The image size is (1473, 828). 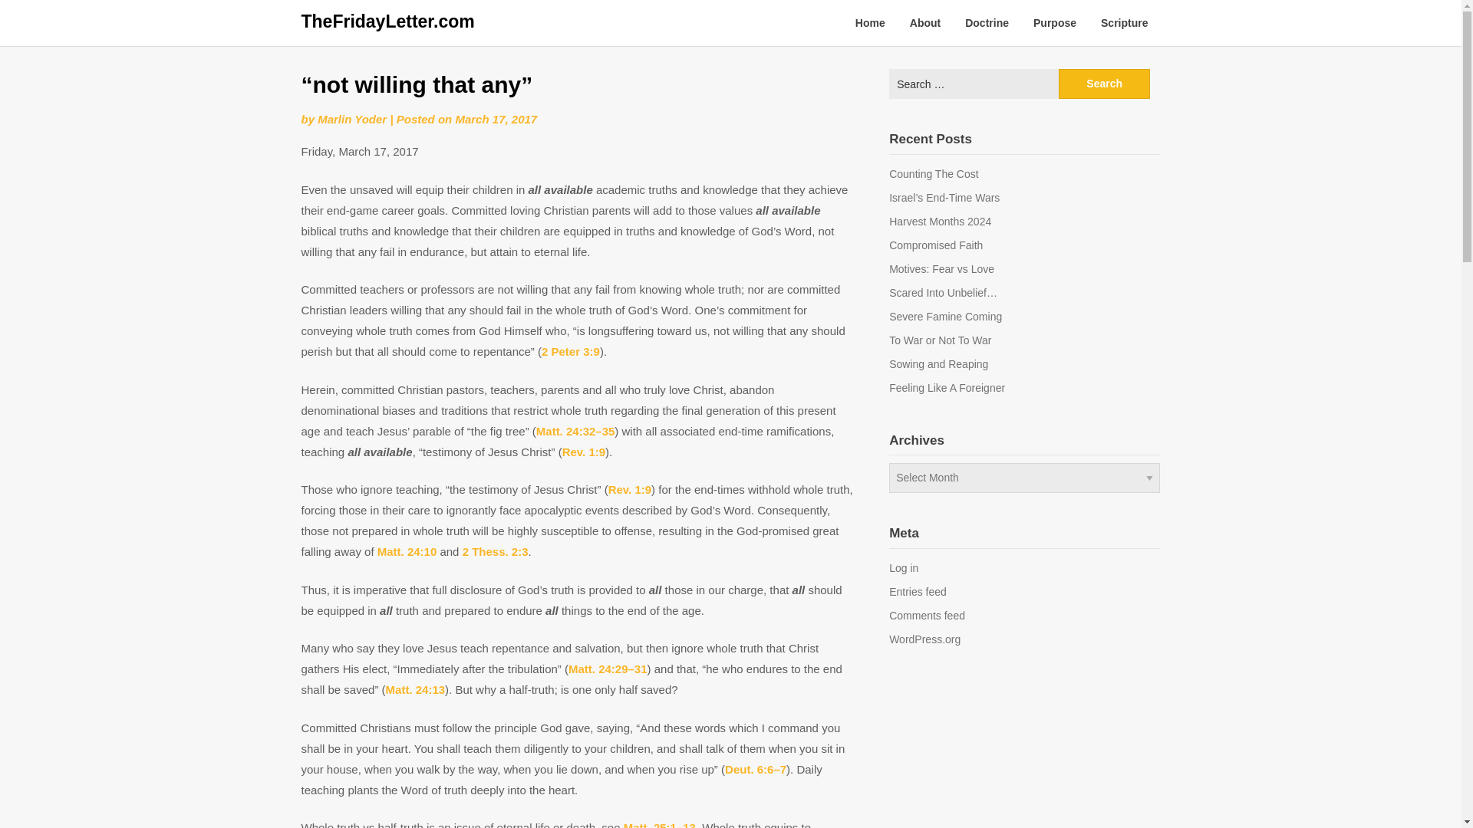 I want to click on Search, so click(x=1105, y=83).